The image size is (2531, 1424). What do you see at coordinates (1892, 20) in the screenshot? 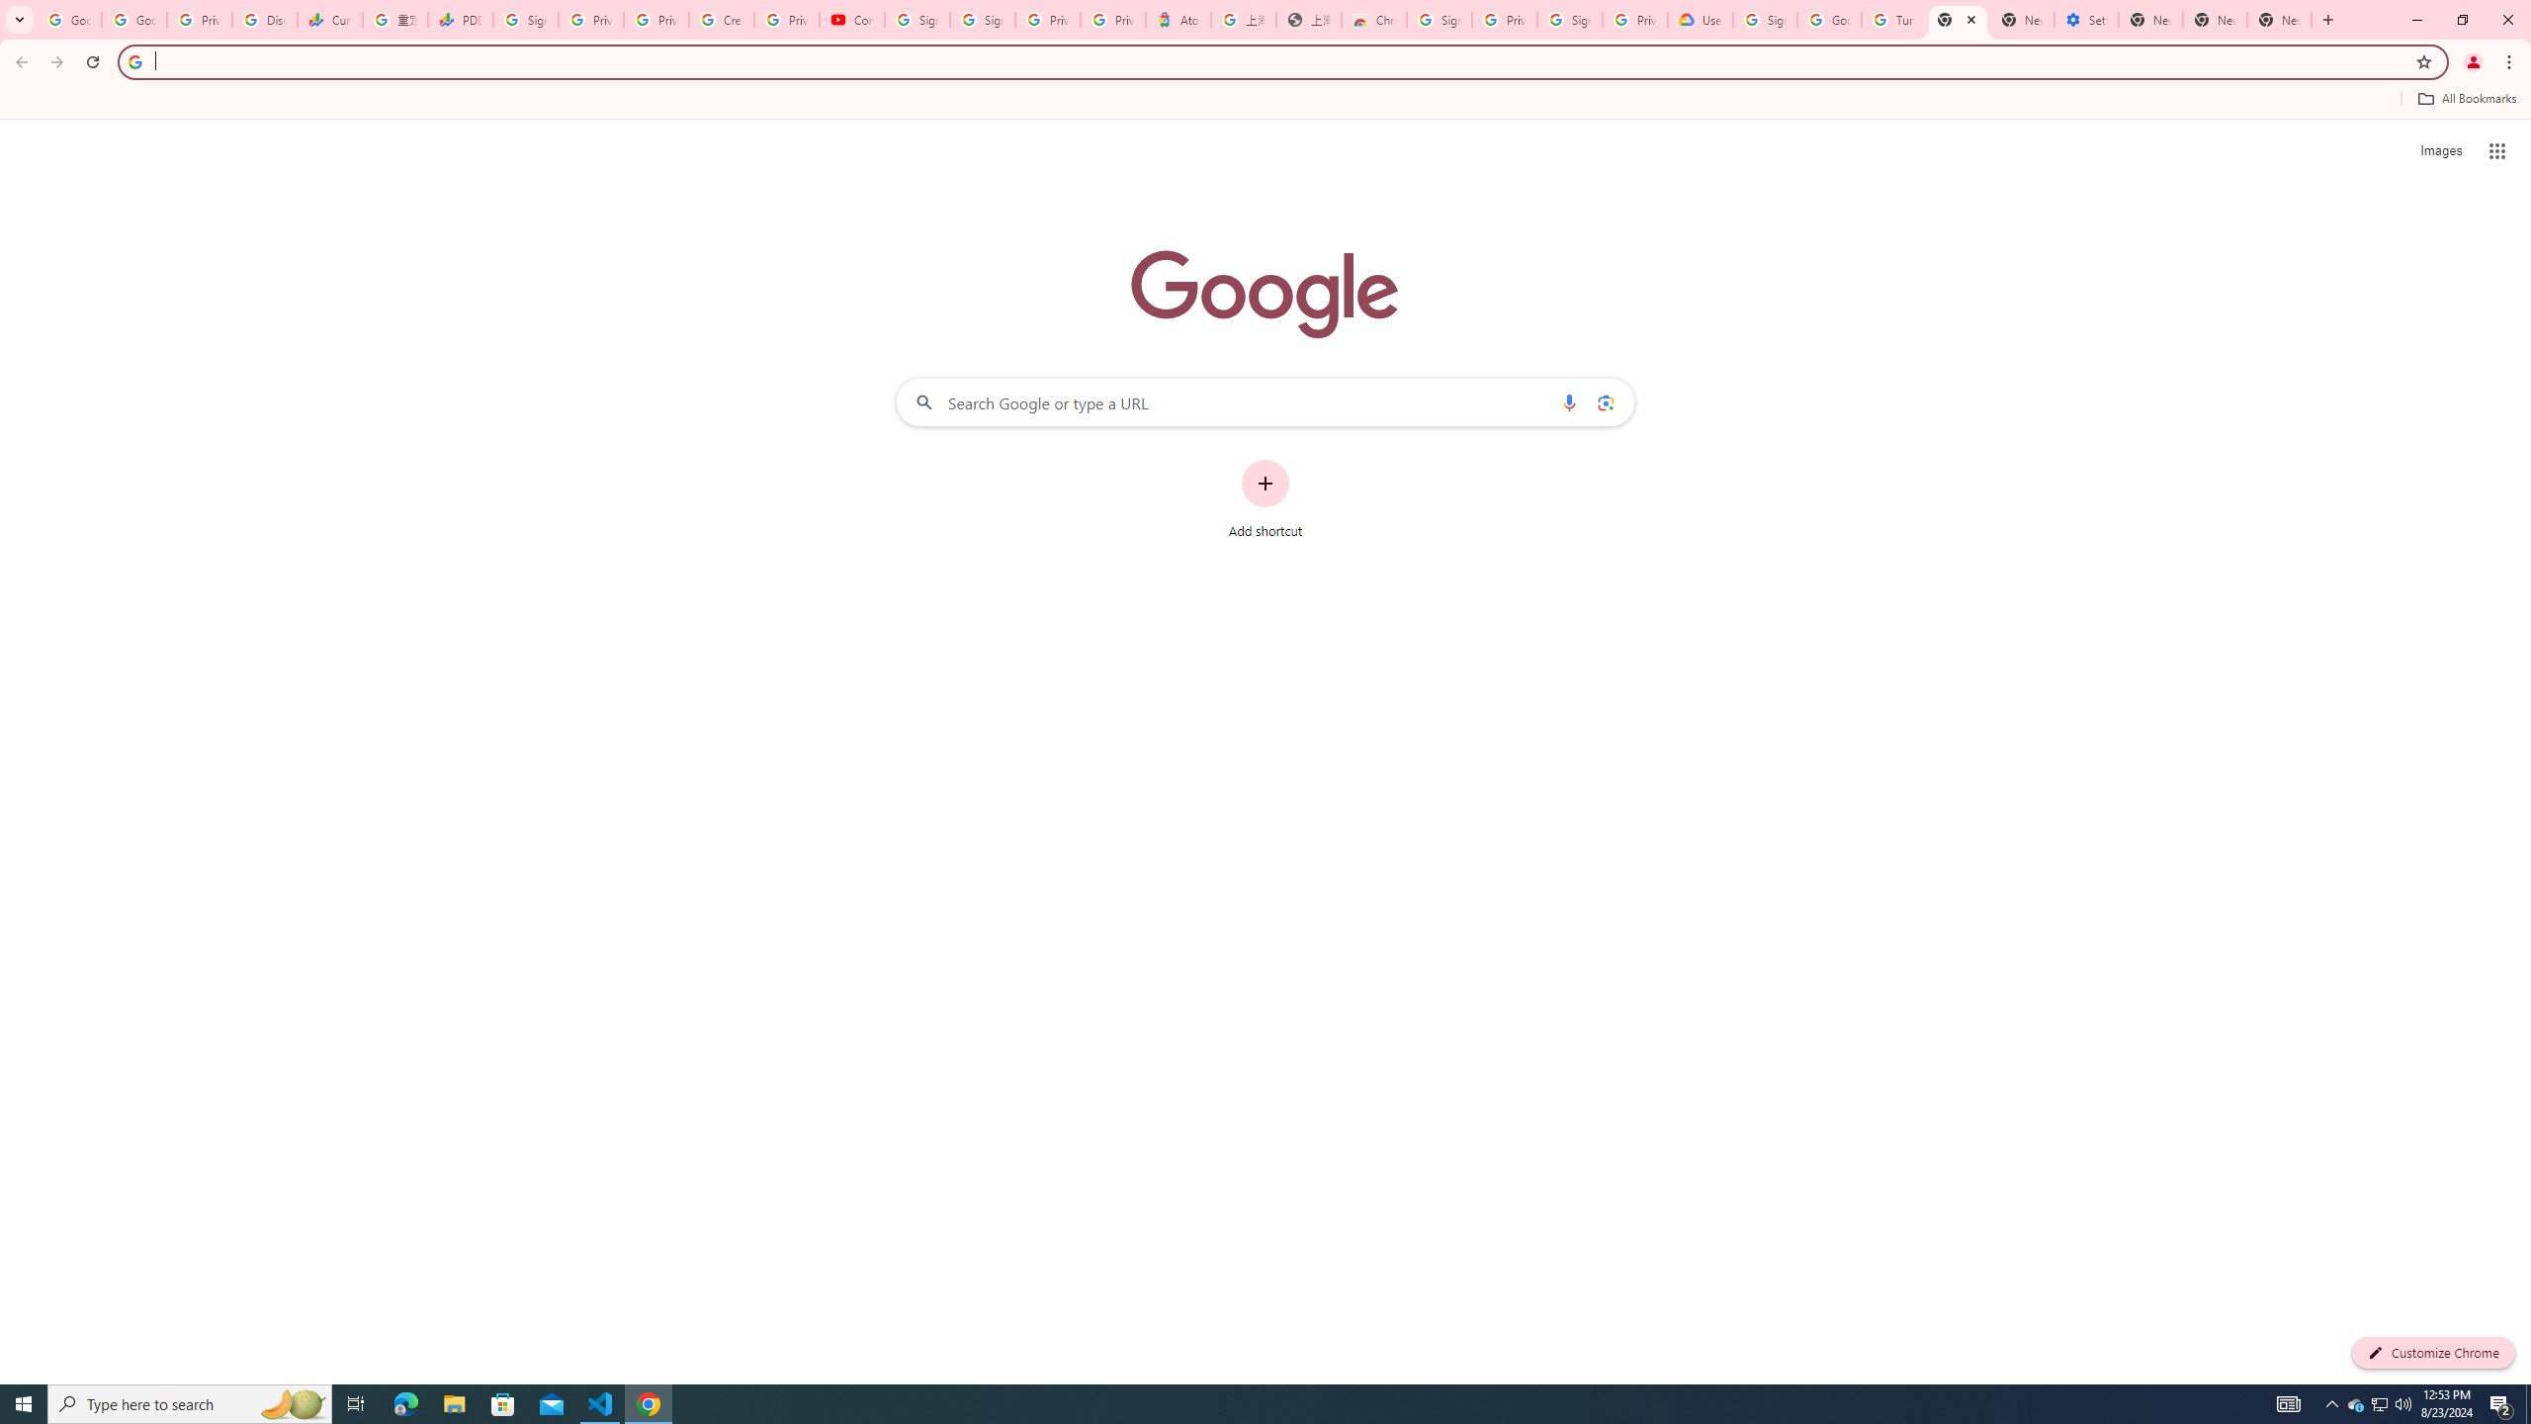
I see `Turn cookies on or off - Computer - Google Account Help` at bounding box center [1892, 20].